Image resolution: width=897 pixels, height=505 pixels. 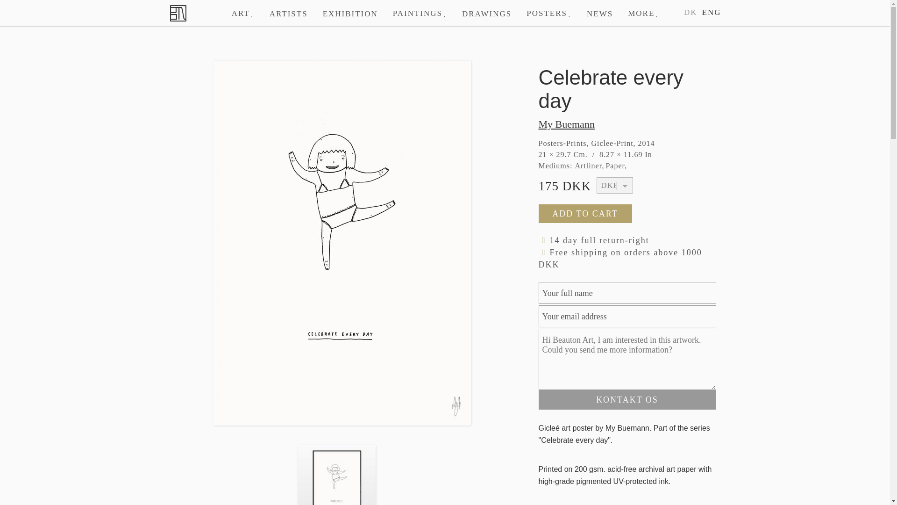 What do you see at coordinates (627, 124) in the screenshot?
I see `My Buemann` at bounding box center [627, 124].